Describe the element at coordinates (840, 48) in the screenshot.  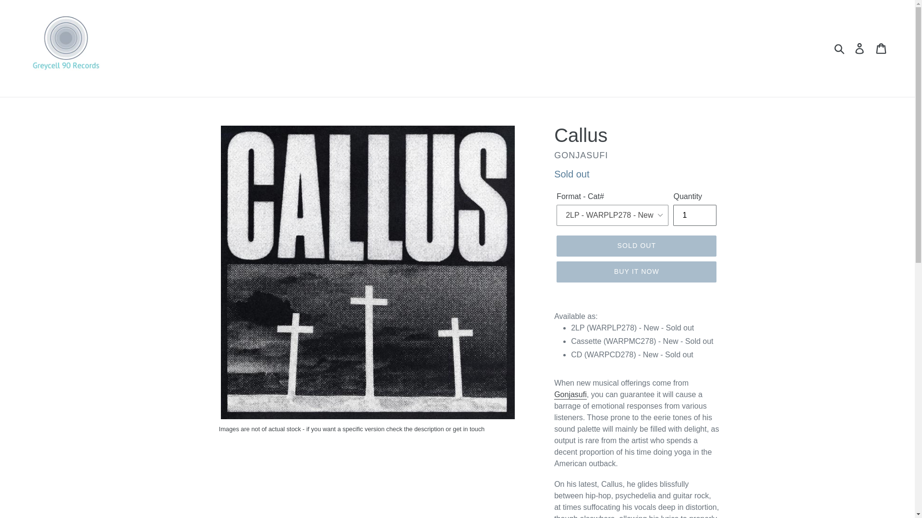
I see `Submit` at that location.